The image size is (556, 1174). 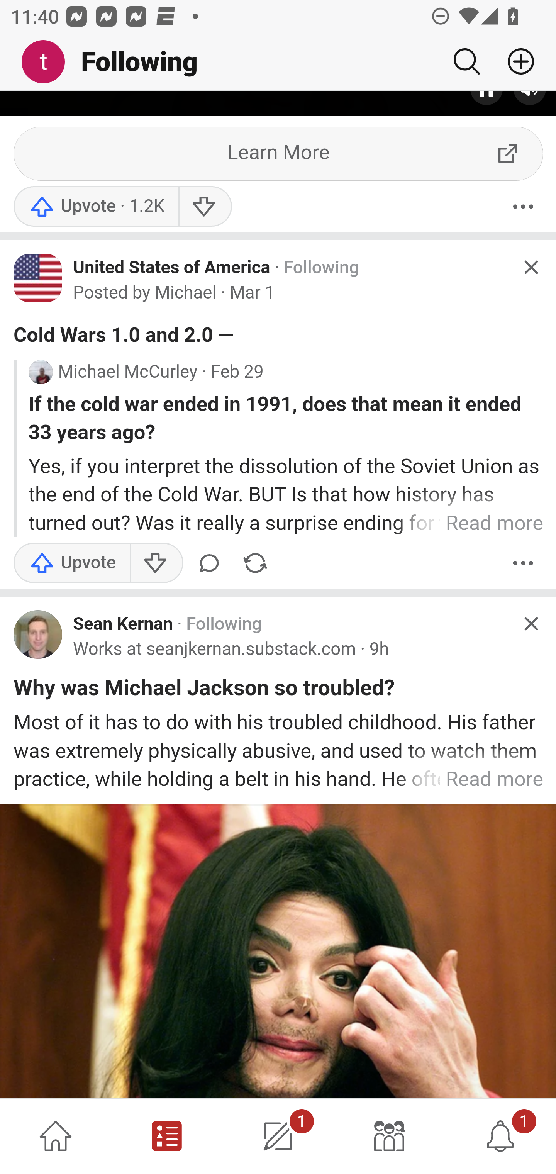 I want to click on Share, so click(x=255, y=564).